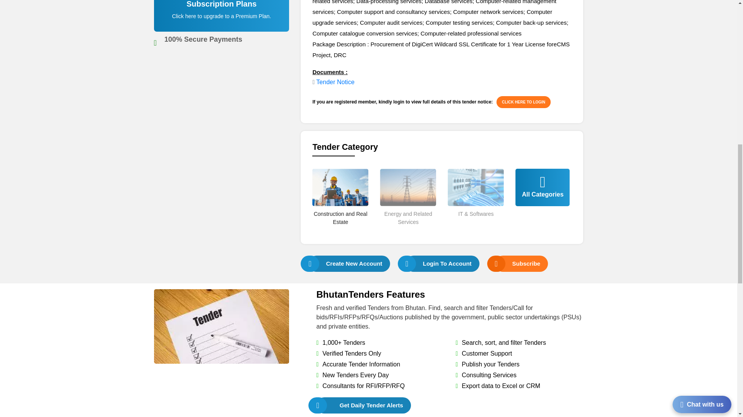  What do you see at coordinates (221, 16) in the screenshot?
I see `Click here to upgrade to a Premium Plan.` at bounding box center [221, 16].